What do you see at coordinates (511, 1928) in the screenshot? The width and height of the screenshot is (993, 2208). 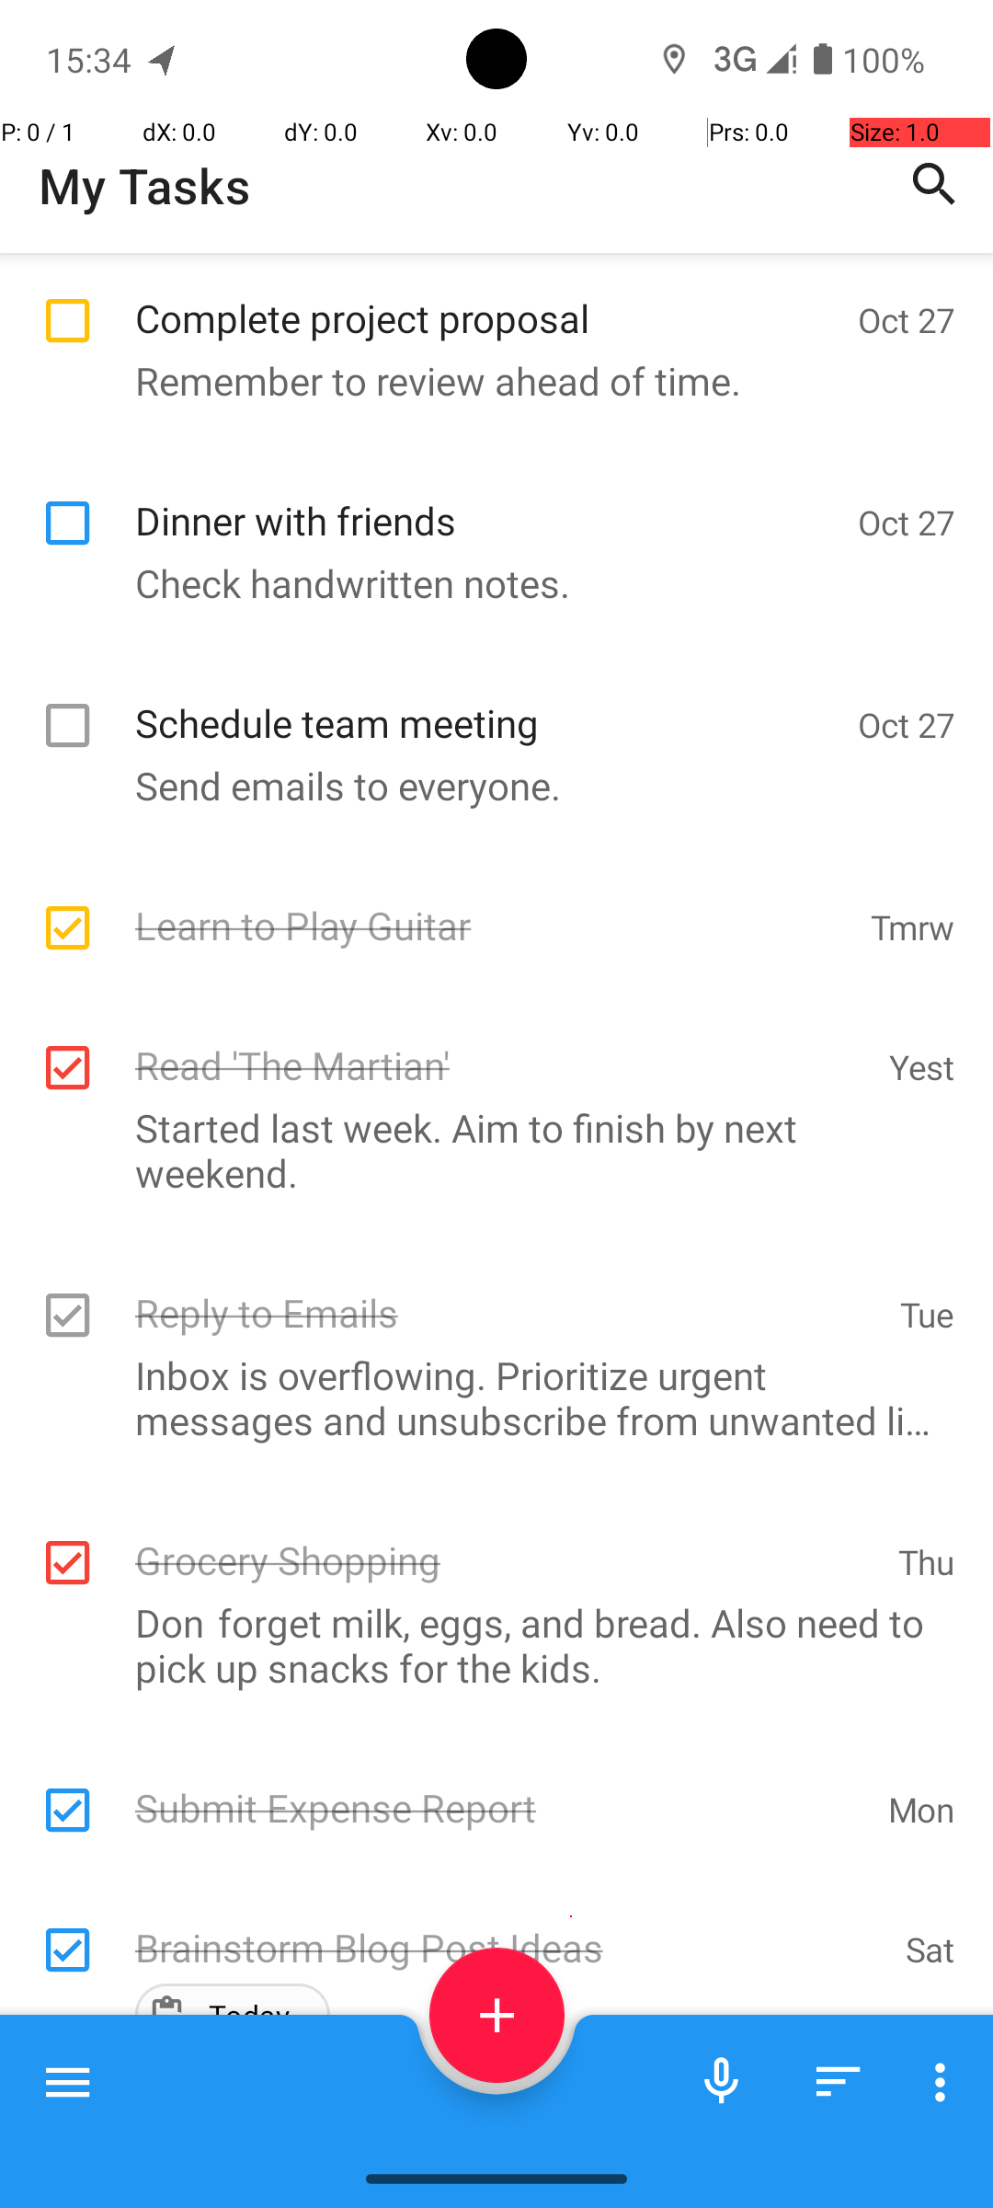 I see `Brainstorm Blog Post Ideas` at bounding box center [511, 1928].